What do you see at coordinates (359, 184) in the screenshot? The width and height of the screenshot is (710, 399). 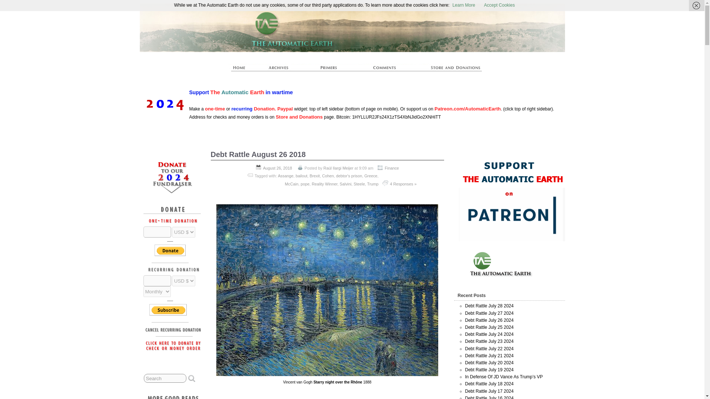 I see `Steele` at bounding box center [359, 184].